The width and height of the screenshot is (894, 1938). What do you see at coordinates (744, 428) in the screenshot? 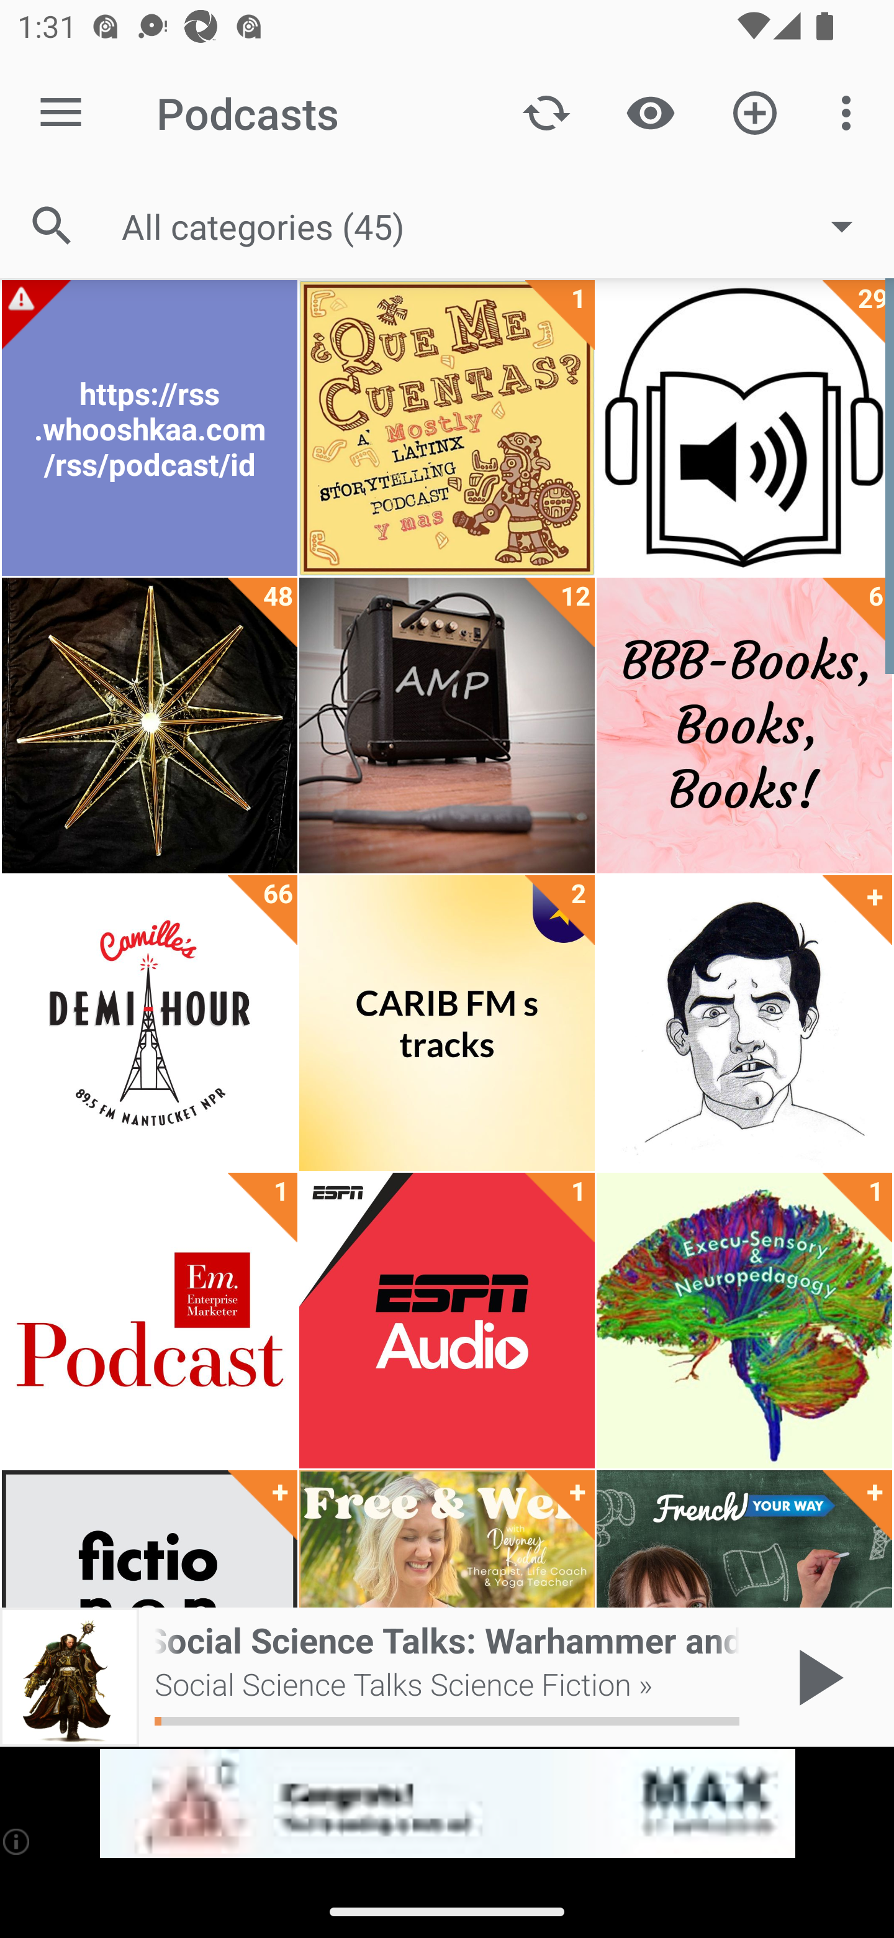
I see `Audiobooks 29` at bounding box center [744, 428].